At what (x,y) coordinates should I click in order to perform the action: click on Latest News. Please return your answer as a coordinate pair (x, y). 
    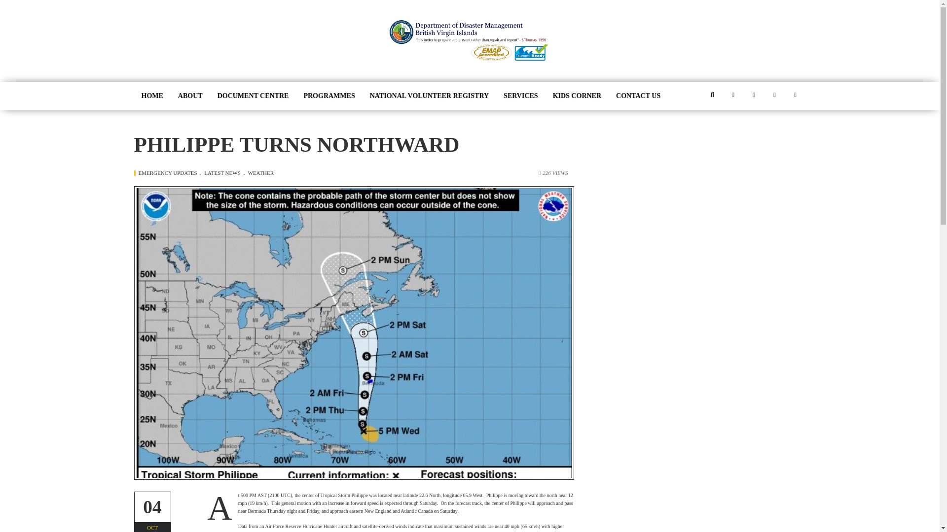
    Looking at the image, I should click on (224, 172).